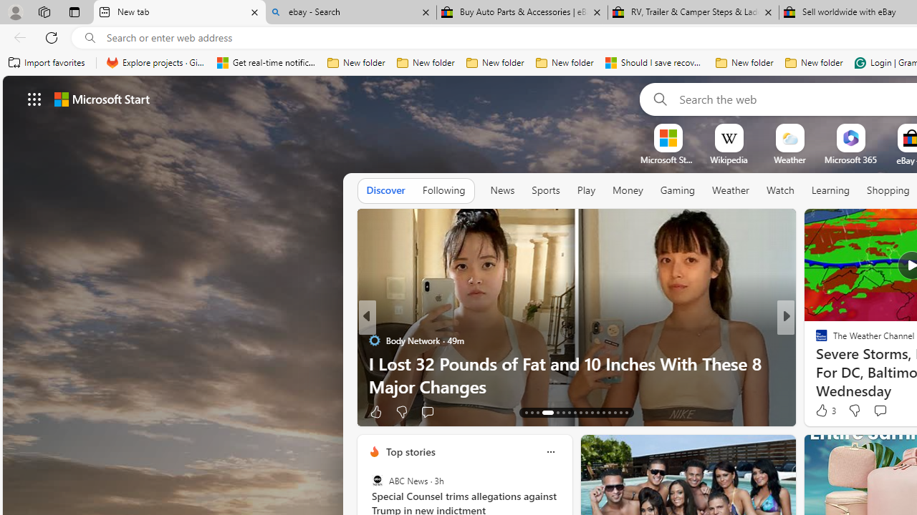  I want to click on Top stories, so click(410, 451).